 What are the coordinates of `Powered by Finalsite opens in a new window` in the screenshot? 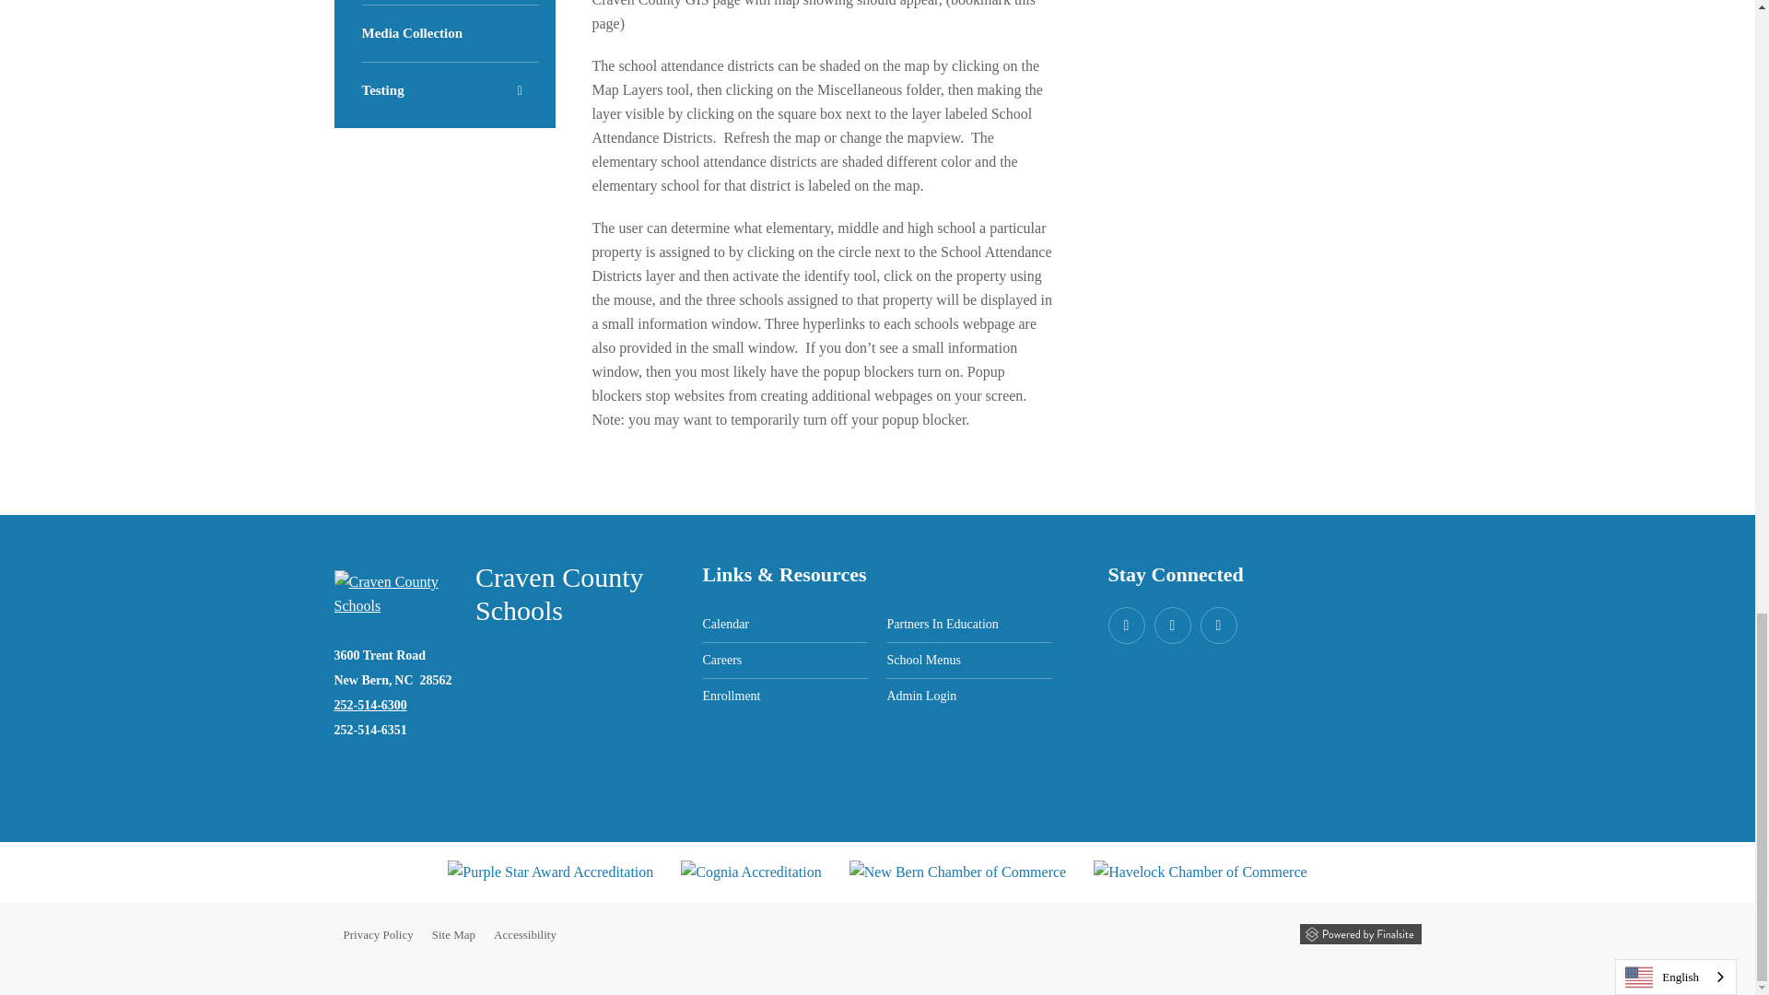 It's located at (1359, 934).